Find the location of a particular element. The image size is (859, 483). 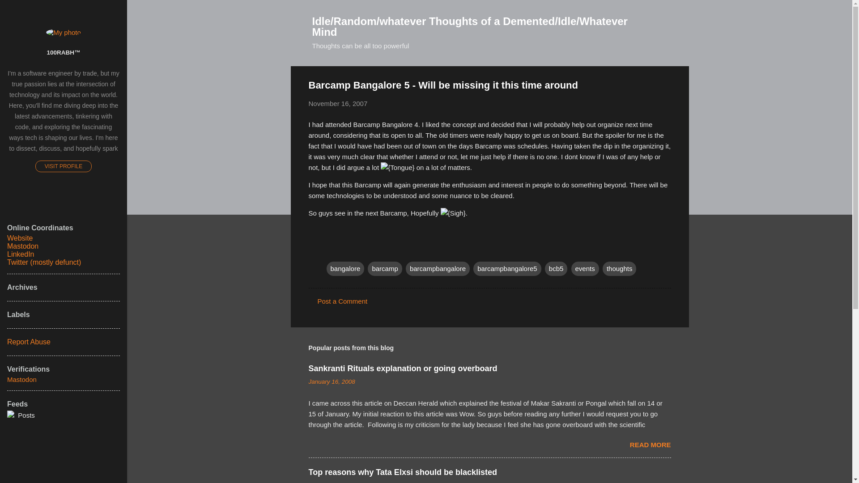

barcampbangalore is located at coordinates (438, 268).